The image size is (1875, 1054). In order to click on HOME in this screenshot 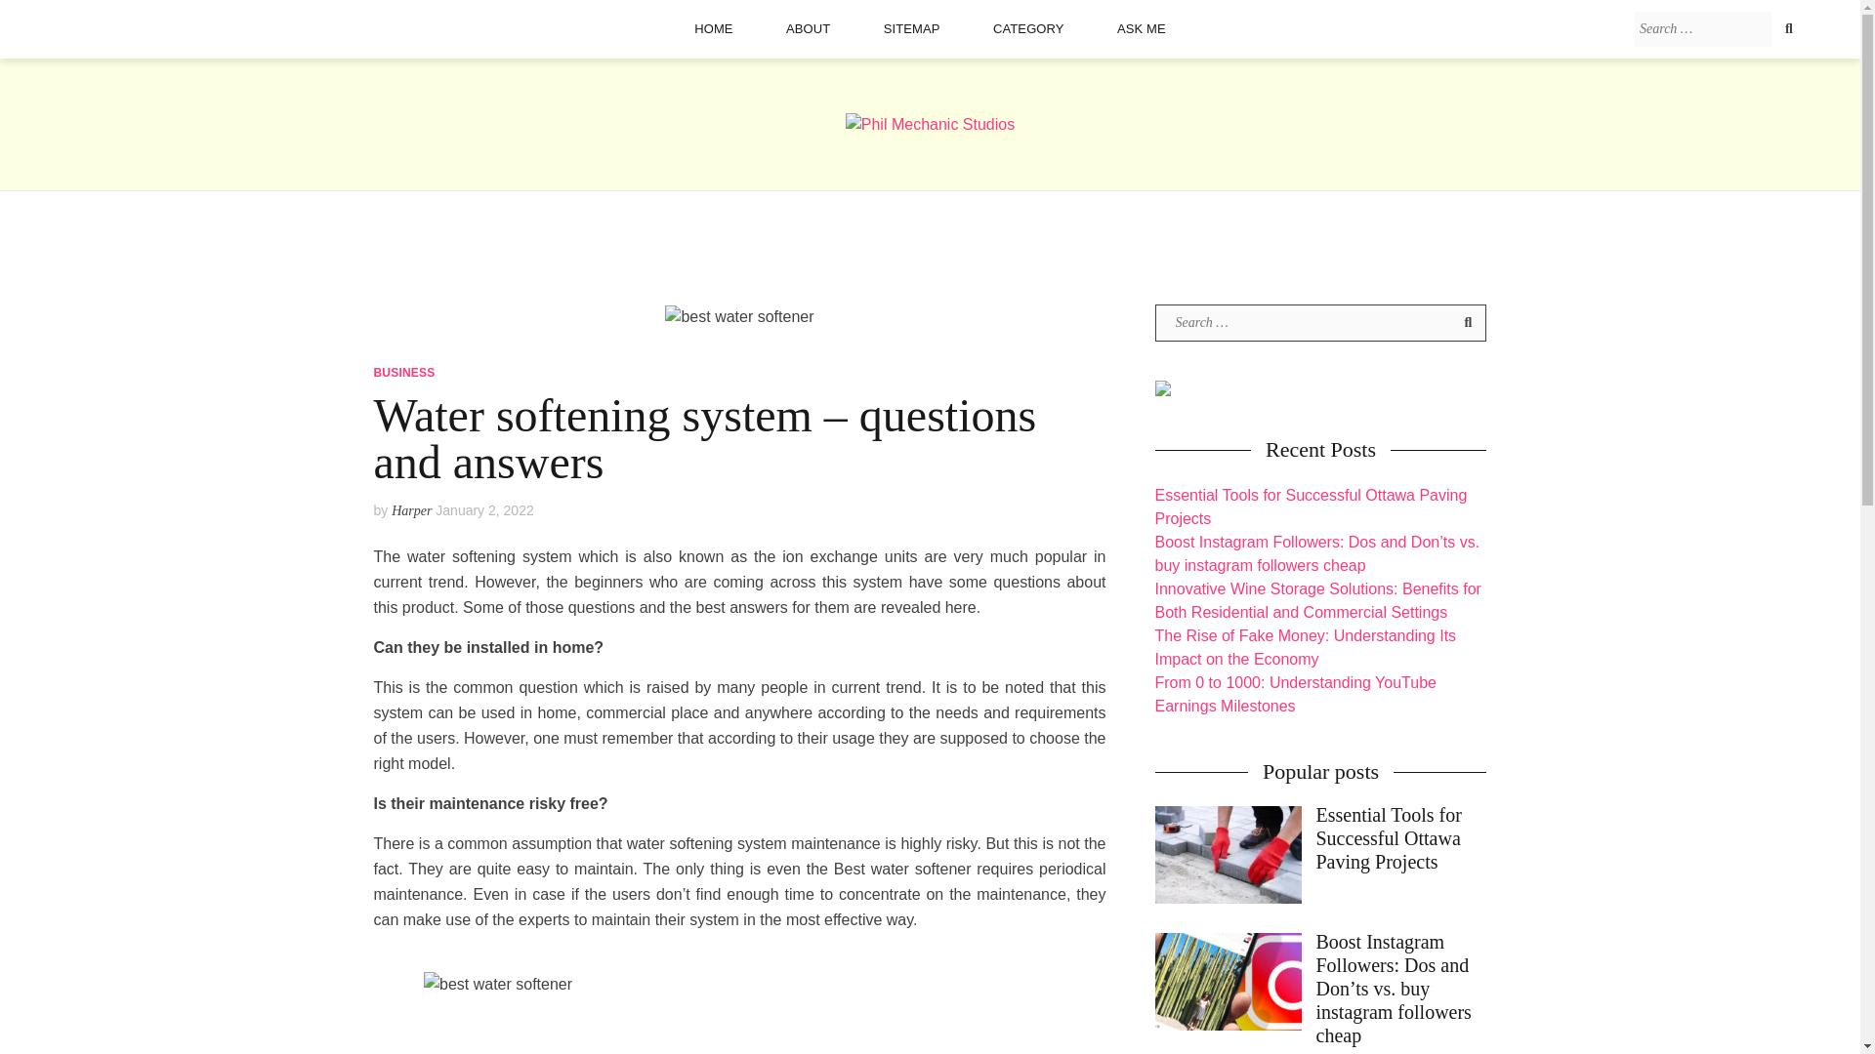, I will do `click(713, 28)`.